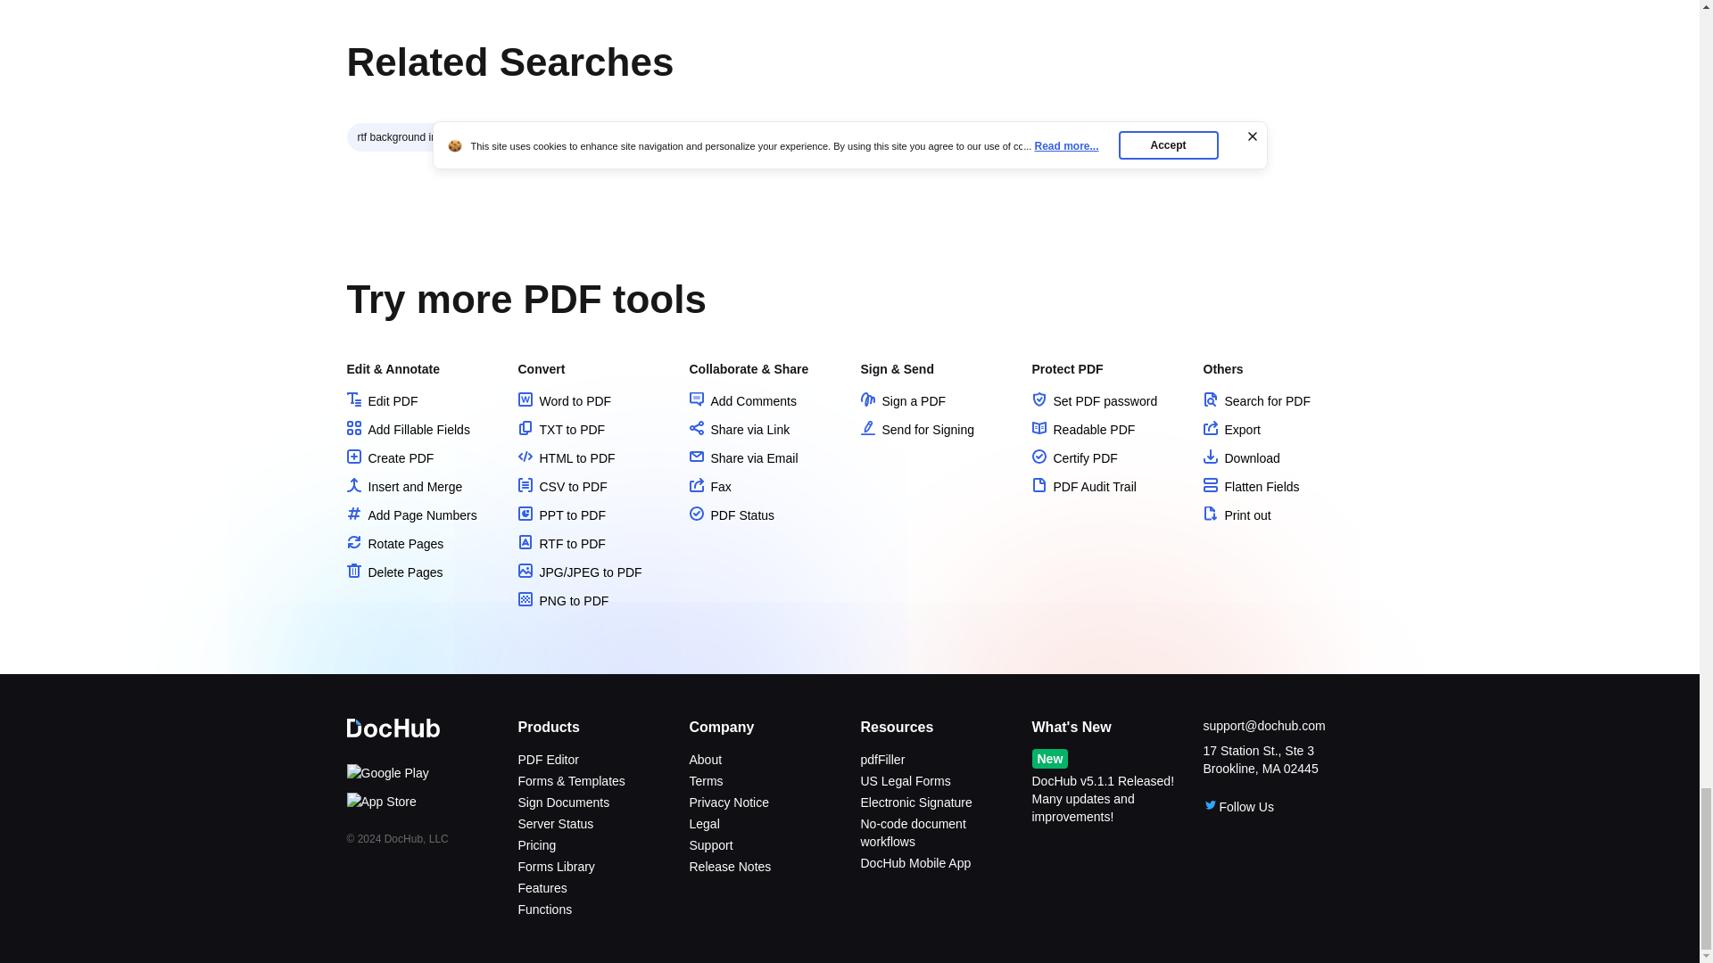  I want to click on Fax, so click(709, 487).